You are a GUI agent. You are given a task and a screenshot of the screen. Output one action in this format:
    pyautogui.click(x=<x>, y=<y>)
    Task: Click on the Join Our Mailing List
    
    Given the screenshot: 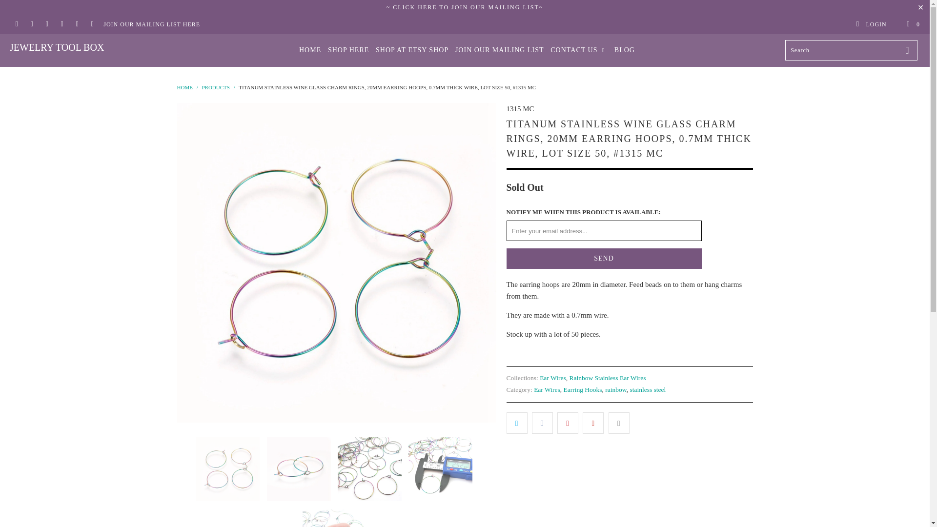 What is the action you would take?
    pyautogui.click(x=466, y=7)
    